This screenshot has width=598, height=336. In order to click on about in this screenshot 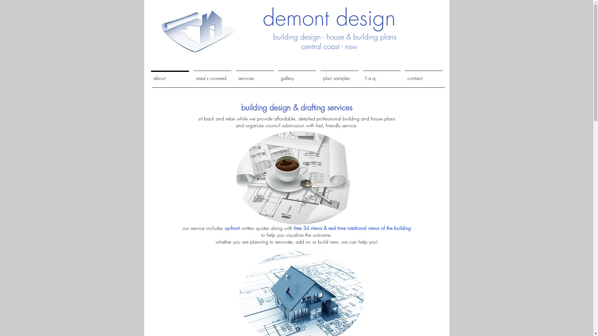, I will do `click(170, 75)`.